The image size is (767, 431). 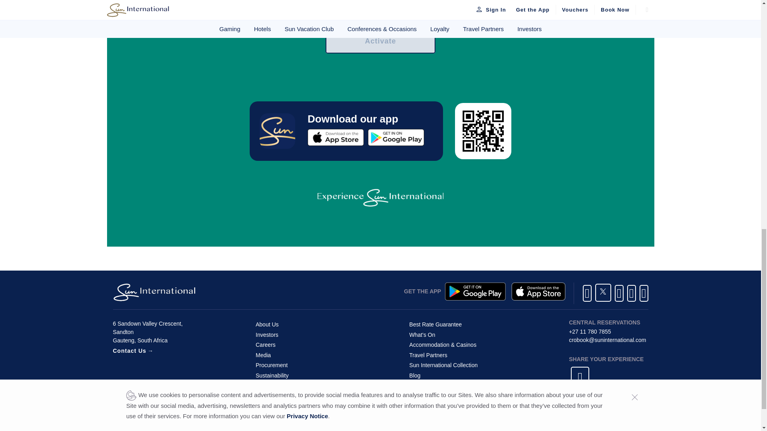 What do you see at coordinates (436, 324) in the screenshot?
I see `Best Rate Guarantee` at bounding box center [436, 324].